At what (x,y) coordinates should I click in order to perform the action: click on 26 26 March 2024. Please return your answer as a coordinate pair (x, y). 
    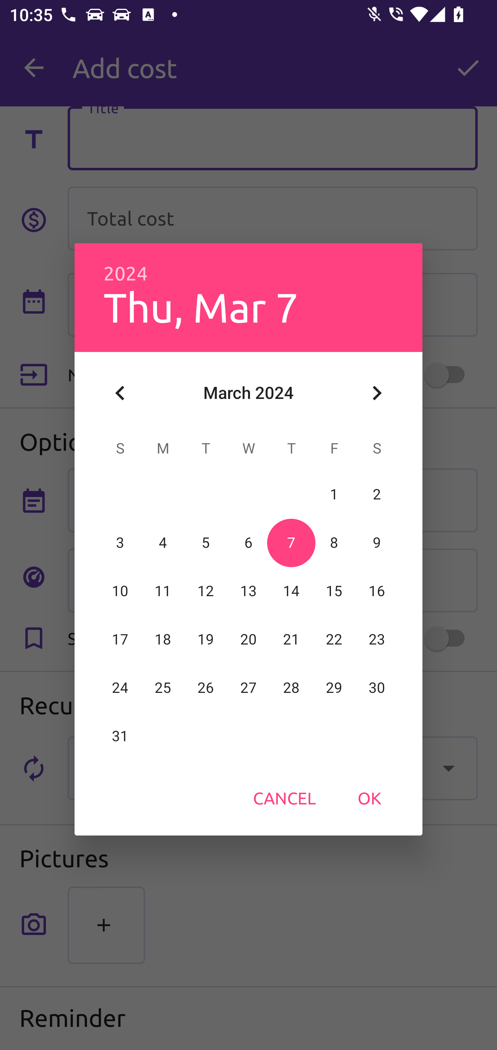
    Looking at the image, I should click on (206, 688).